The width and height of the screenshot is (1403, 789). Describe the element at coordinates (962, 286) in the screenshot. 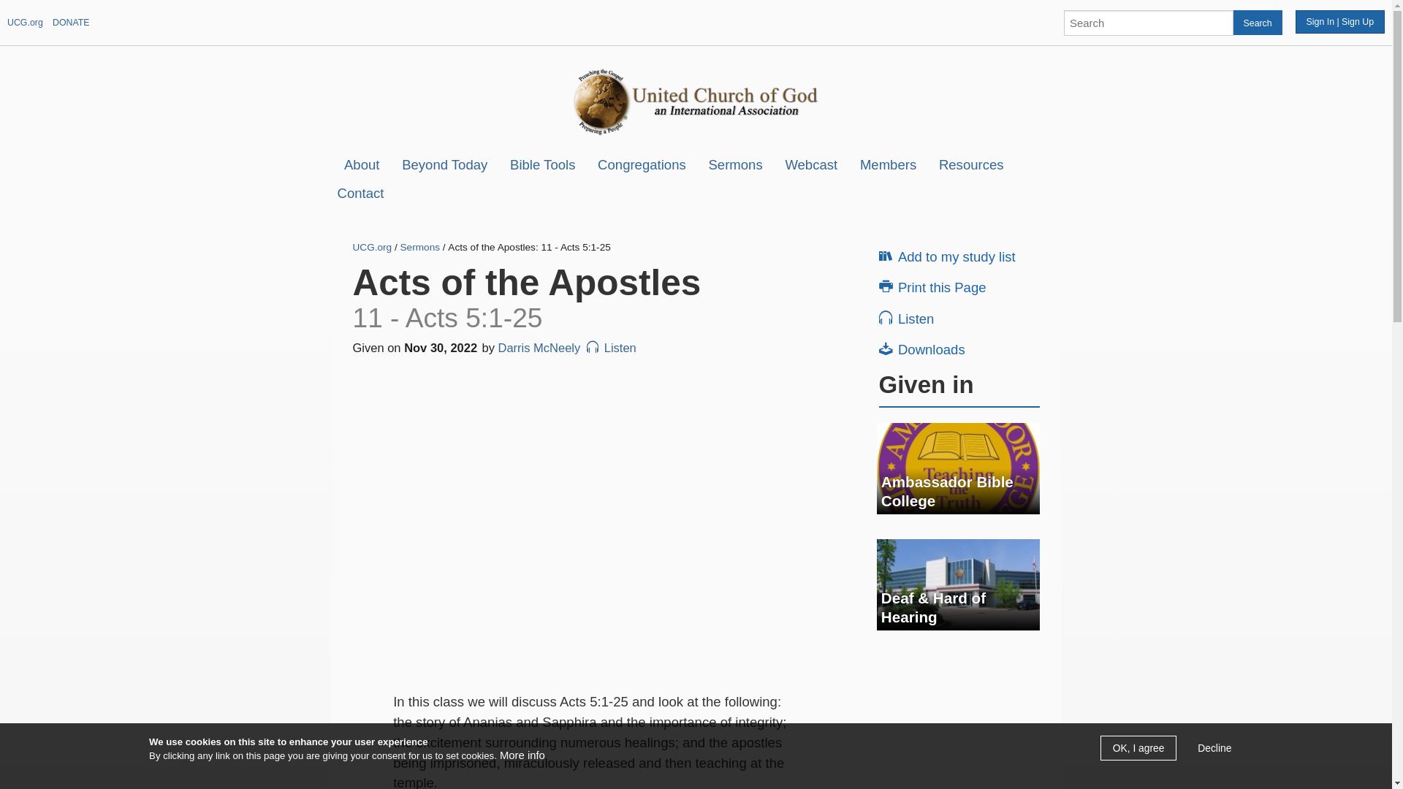

I see `Print this Page` at that location.